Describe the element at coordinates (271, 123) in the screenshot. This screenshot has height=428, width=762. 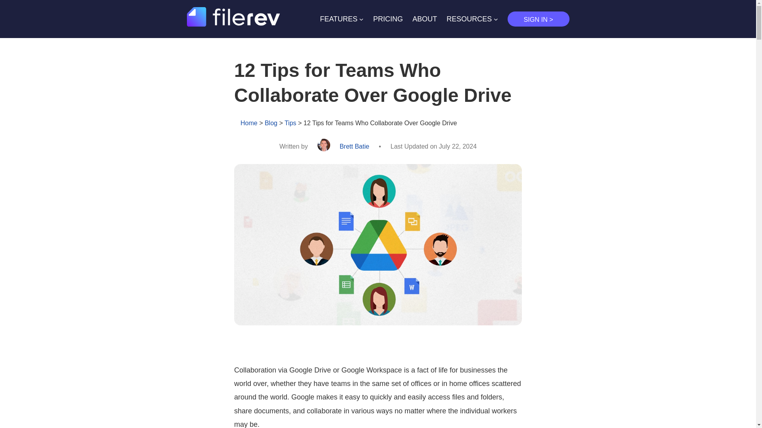
I see `Blog` at that location.